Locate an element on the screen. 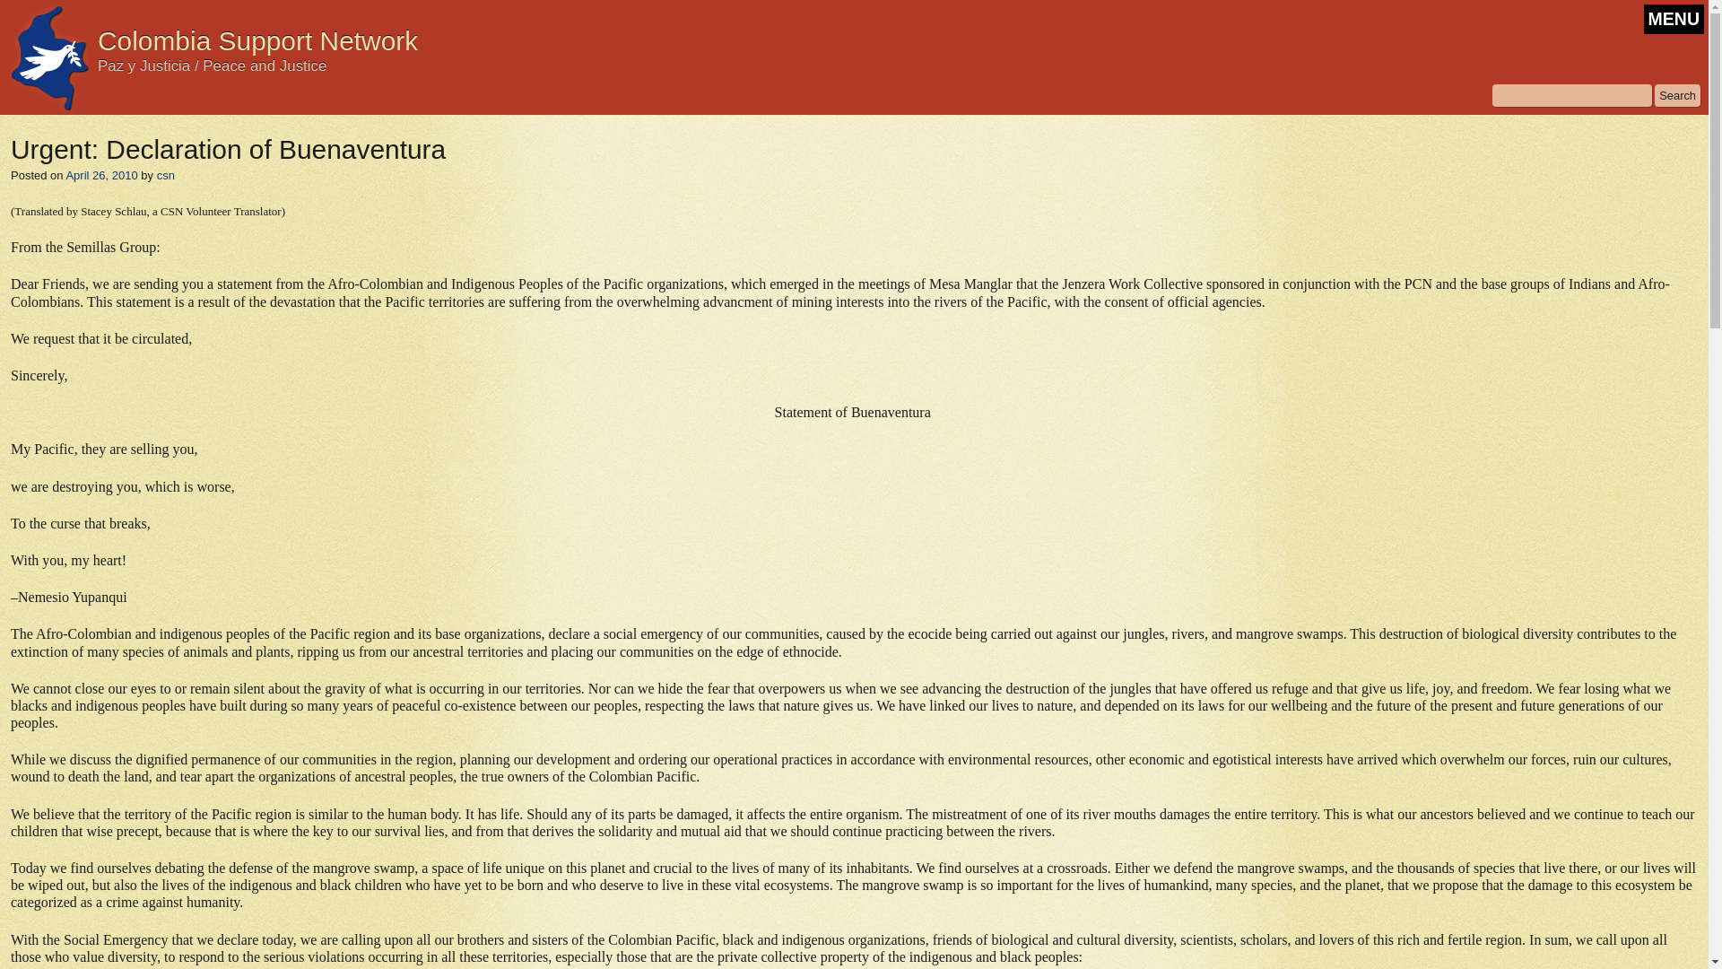 The height and width of the screenshot is (969, 1722). View all posts by csn is located at coordinates (165, 175).